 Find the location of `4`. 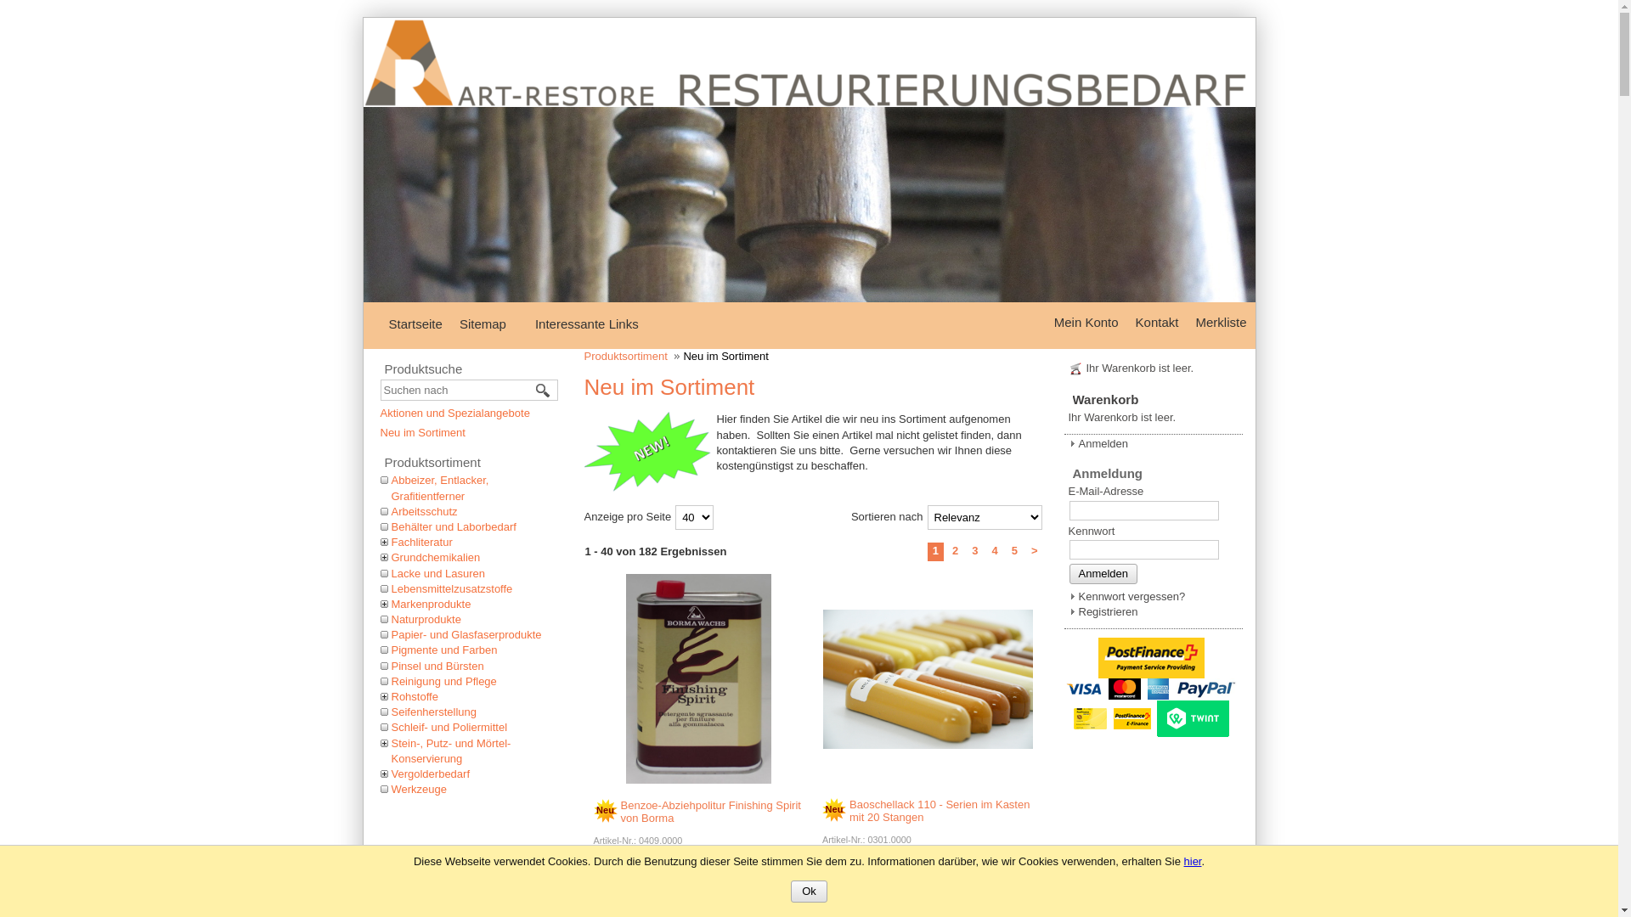

4 is located at coordinates (994, 550).